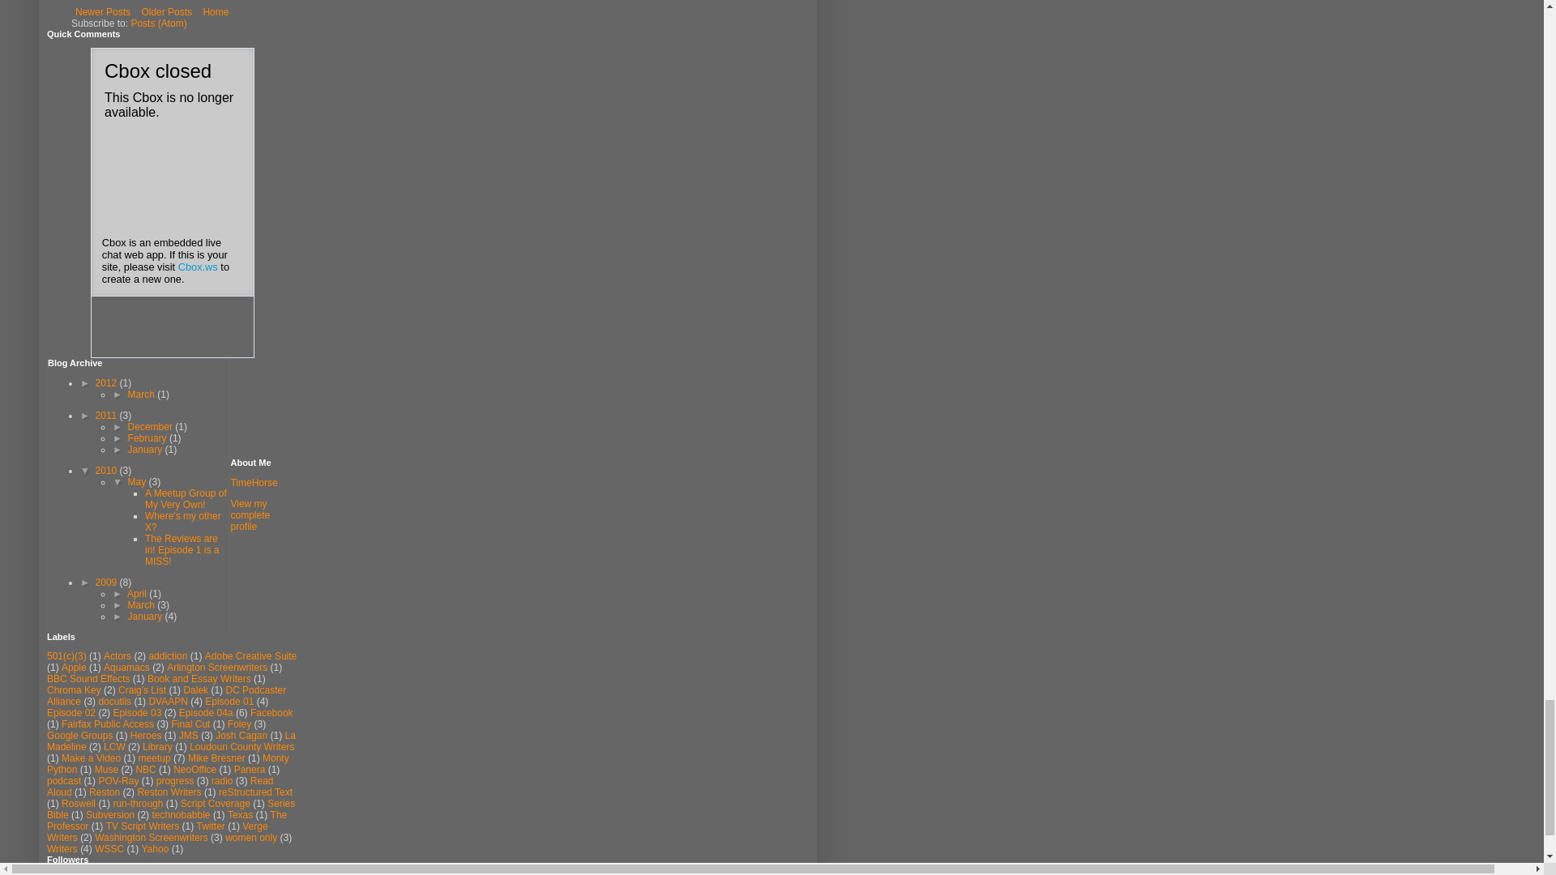  What do you see at coordinates (165, 12) in the screenshot?
I see `Older Posts` at bounding box center [165, 12].